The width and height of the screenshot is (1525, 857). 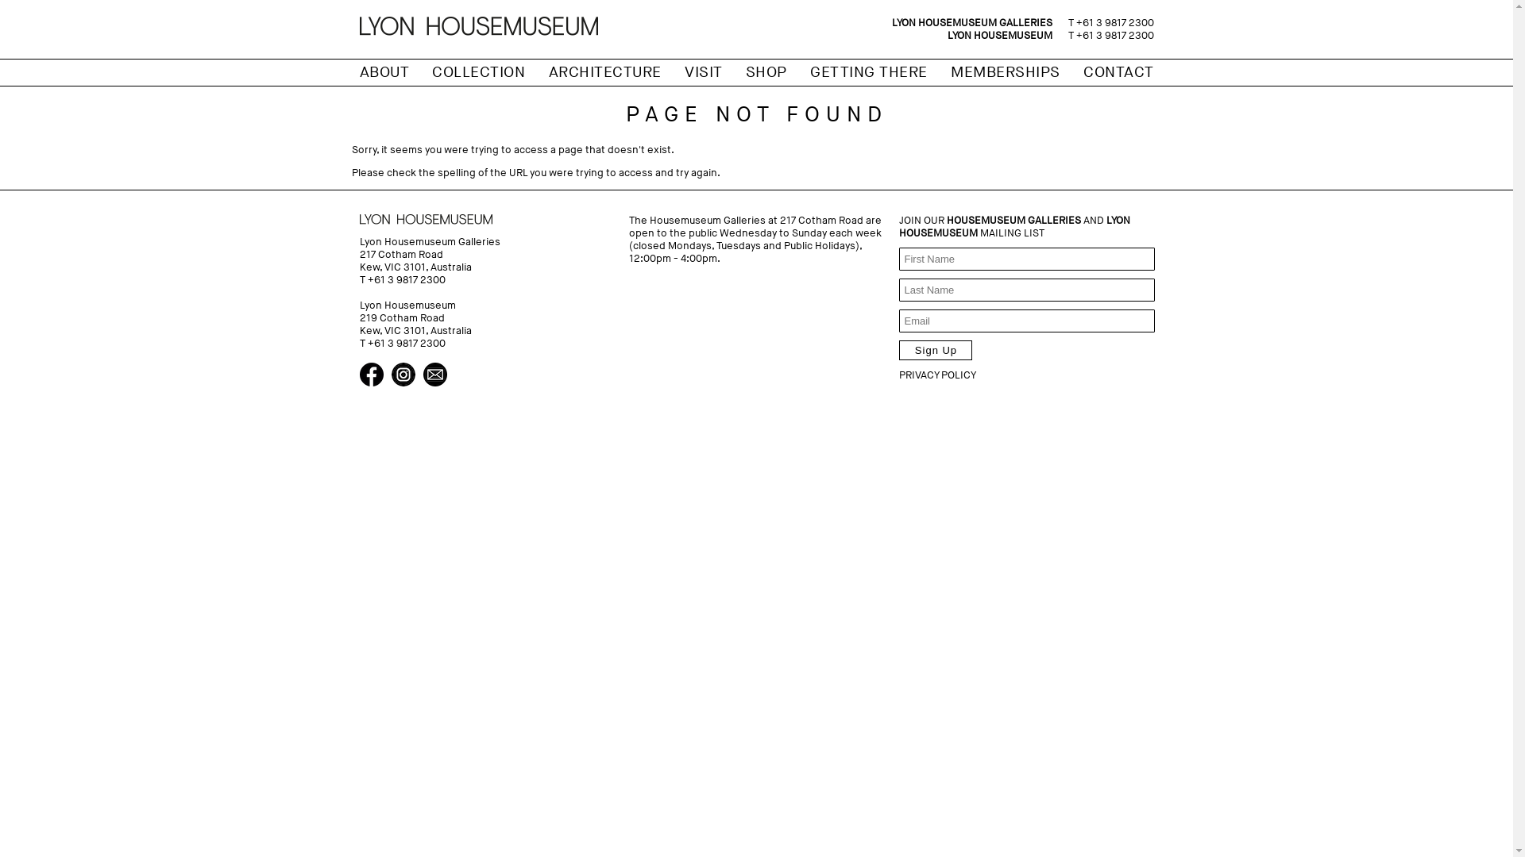 What do you see at coordinates (869, 73) in the screenshot?
I see `GETTING THERE` at bounding box center [869, 73].